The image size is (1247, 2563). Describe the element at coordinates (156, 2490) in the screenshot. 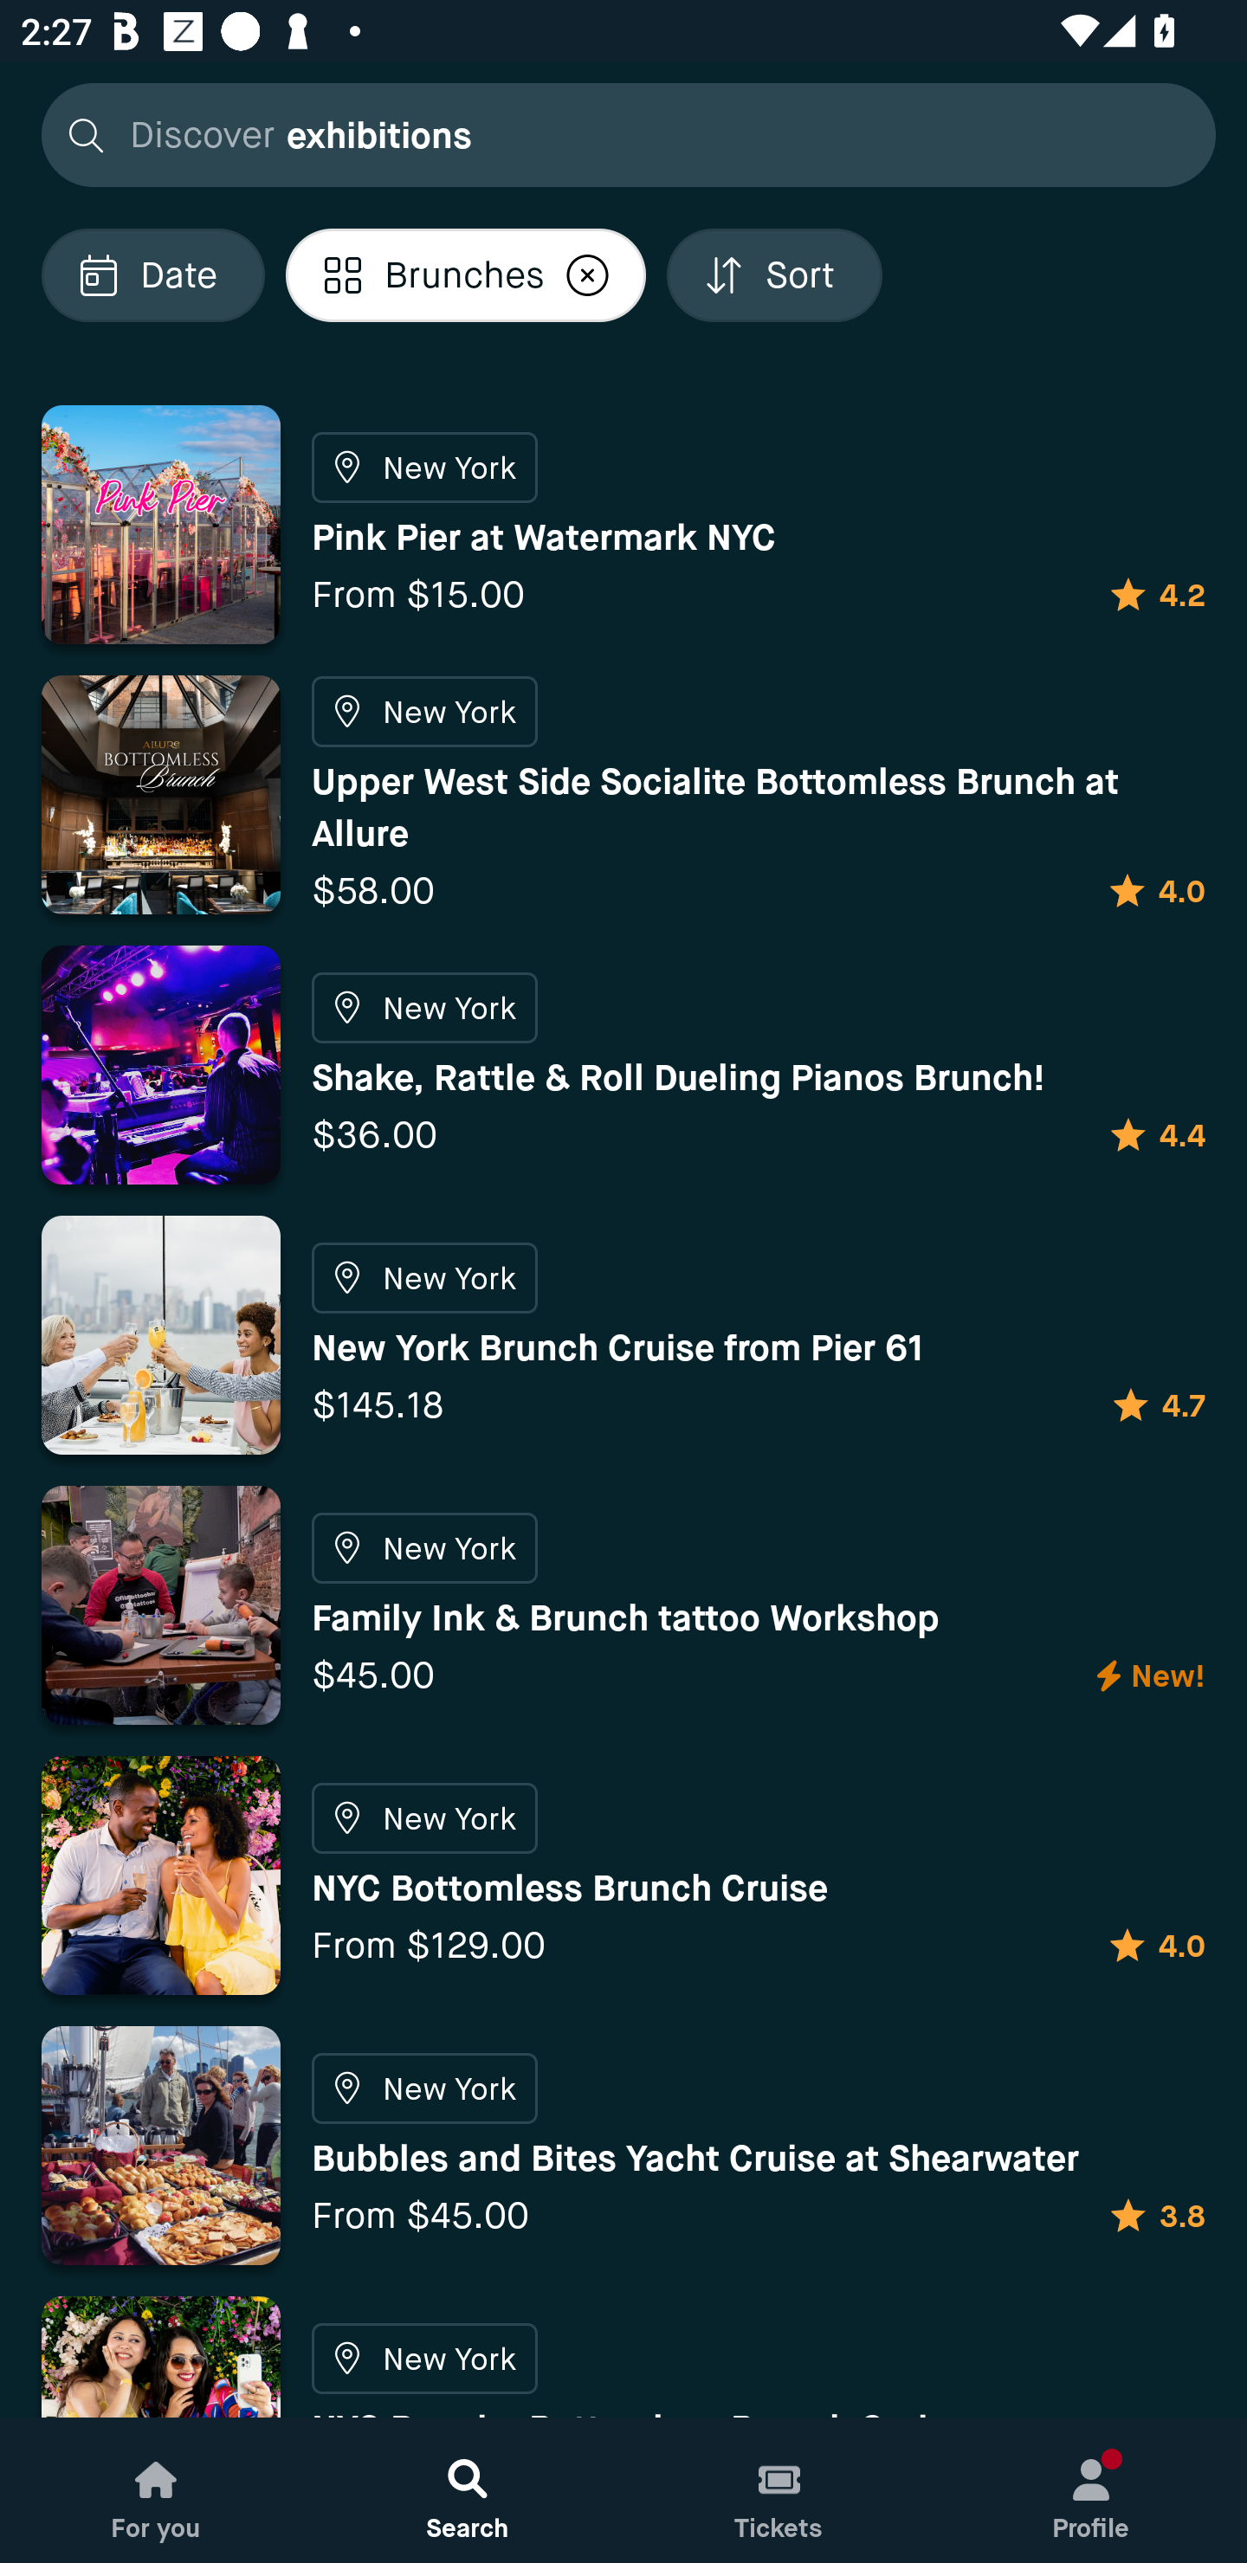

I see `For you` at that location.